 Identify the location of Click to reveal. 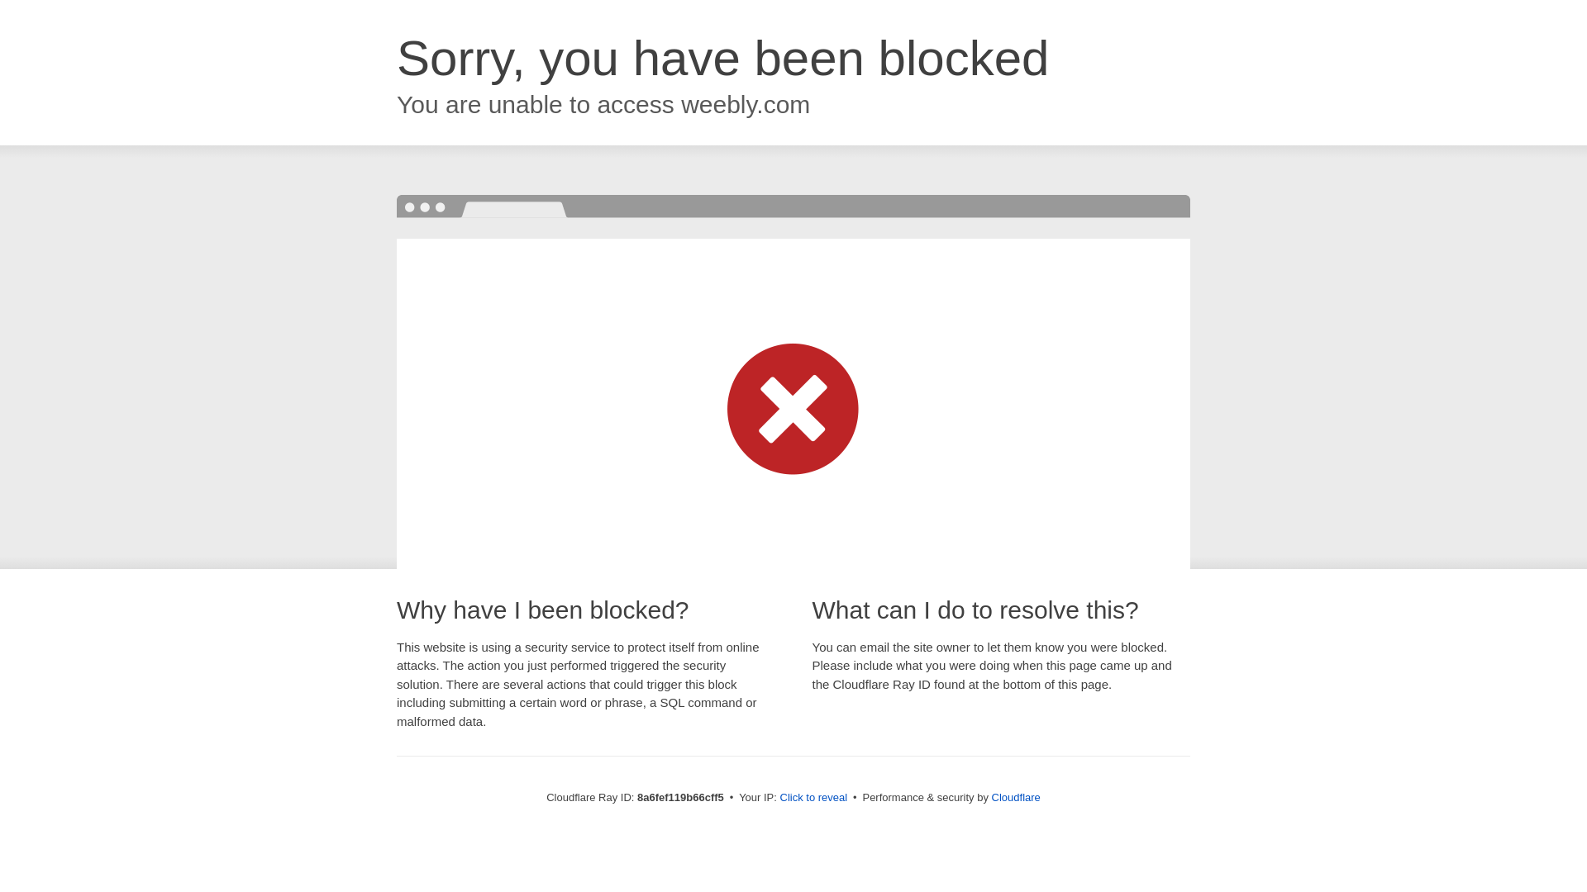
(813, 798).